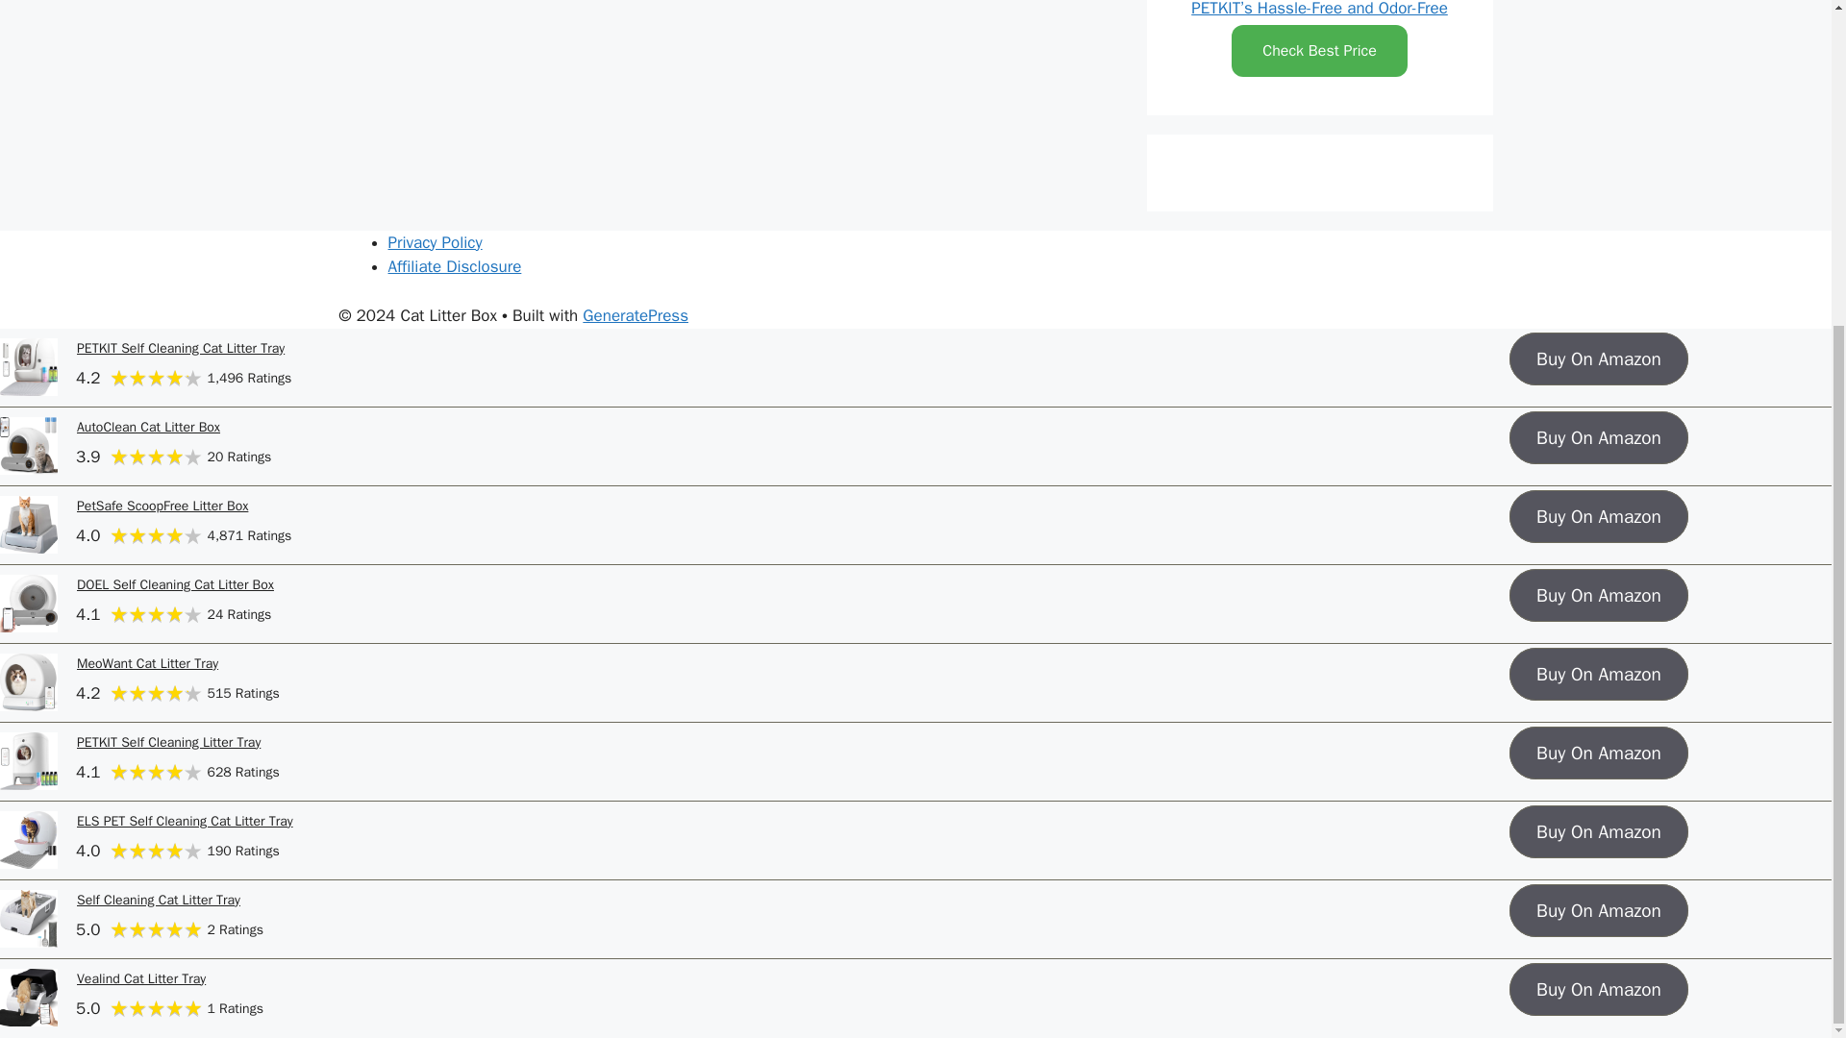 The height and width of the screenshot is (1038, 1846). Describe the element at coordinates (147, 663) in the screenshot. I see `MeoWant Cat Litter Tray` at that location.